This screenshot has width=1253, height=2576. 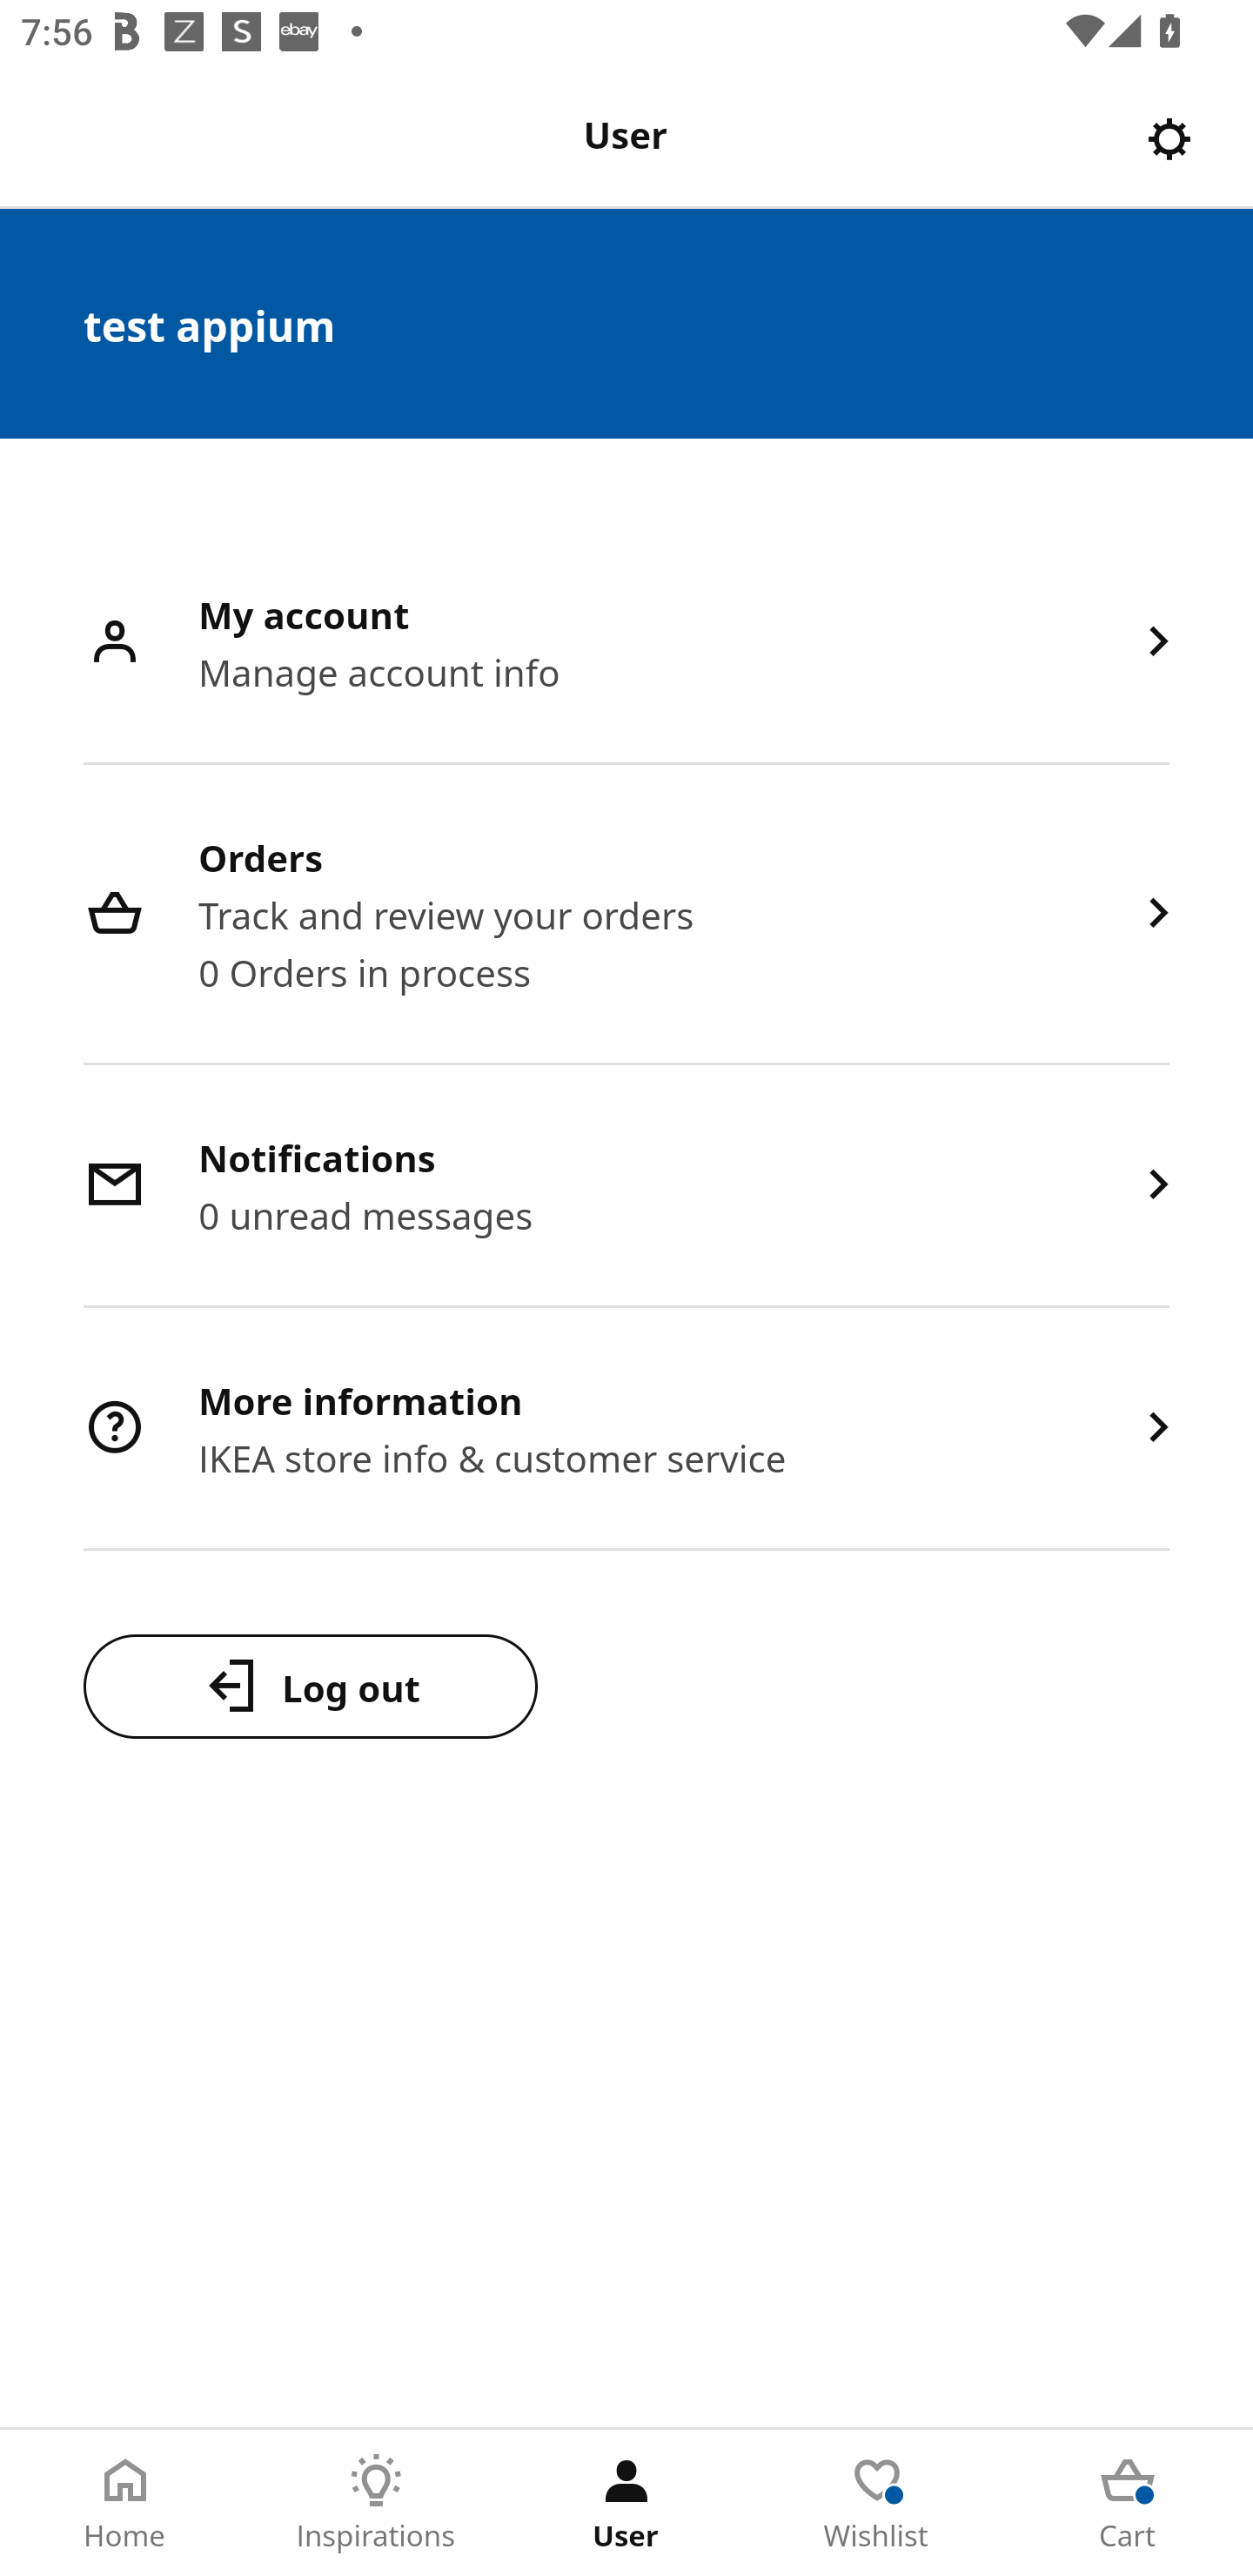 What do you see at coordinates (310, 1686) in the screenshot?
I see `Log out` at bounding box center [310, 1686].